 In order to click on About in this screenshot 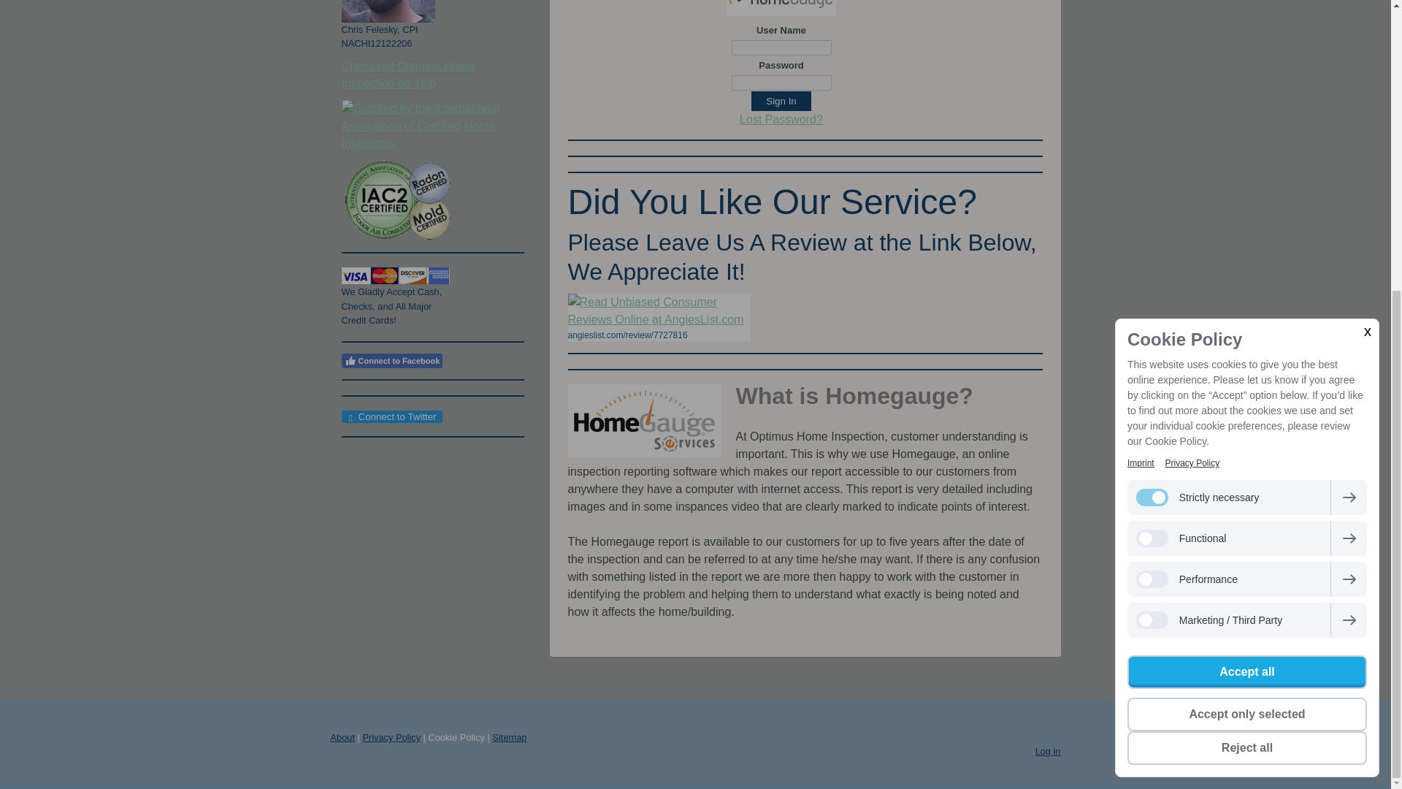, I will do `click(342, 738)`.